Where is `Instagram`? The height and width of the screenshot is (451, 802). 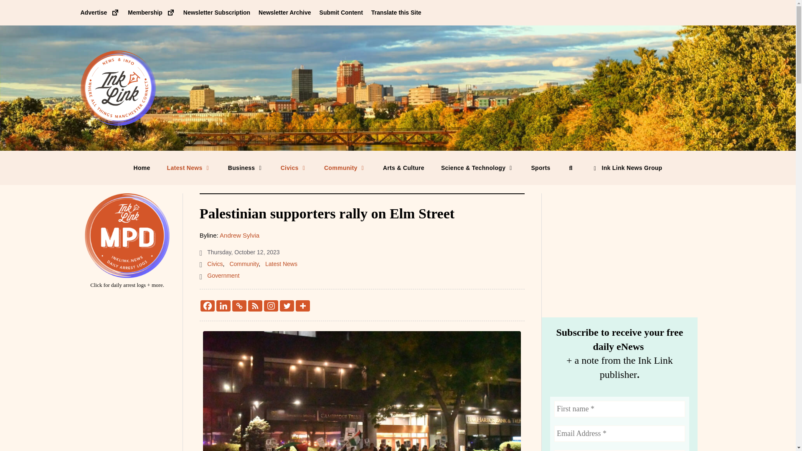
Instagram is located at coordinates (271, 306).